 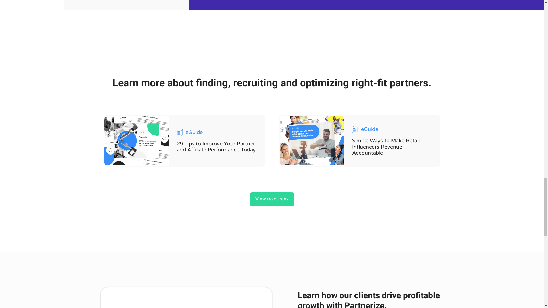 What do you see at coordinates (271, 199) in the screenshot?
I see `View resources` at bounding box center [271, 199].